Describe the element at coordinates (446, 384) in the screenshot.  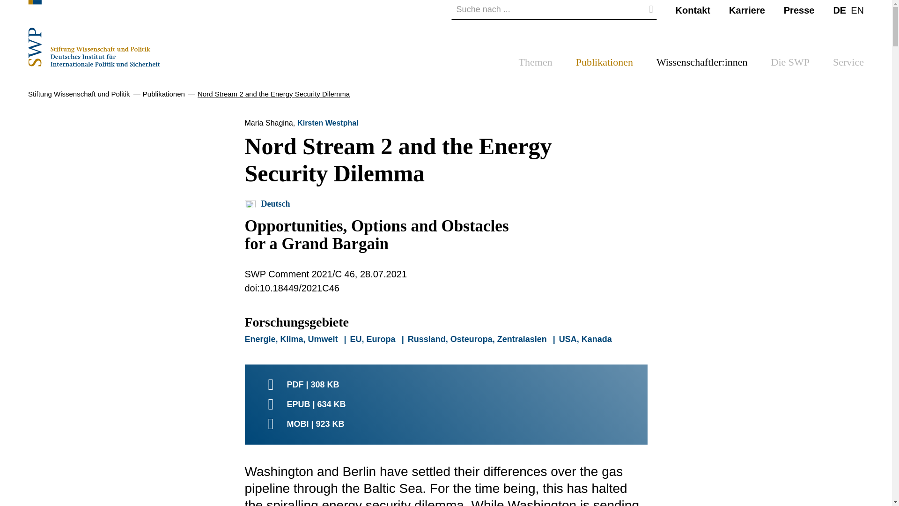
I see `PDF-Datei; kann u.a. im Adobe Acrobat Reader gelesen werden` at that location.